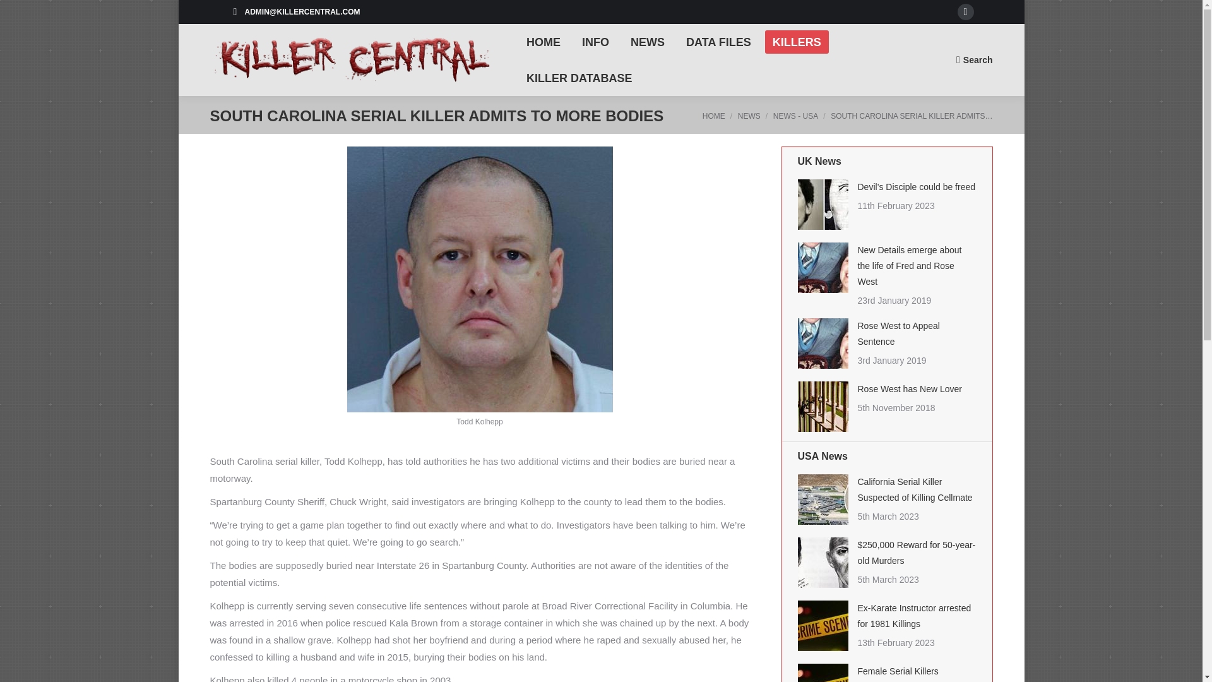 The image size is (1212, 682). Describe the element at coordinates (19, 13) in the screenshot. I see `Go!` at that location.